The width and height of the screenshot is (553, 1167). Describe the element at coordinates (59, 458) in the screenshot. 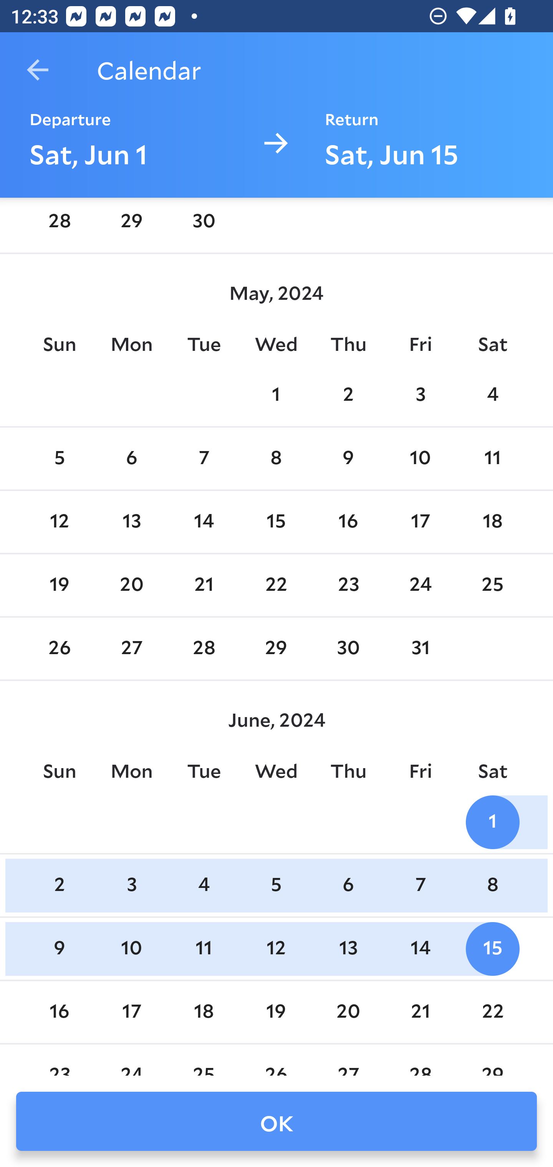

I see `5` at that location.